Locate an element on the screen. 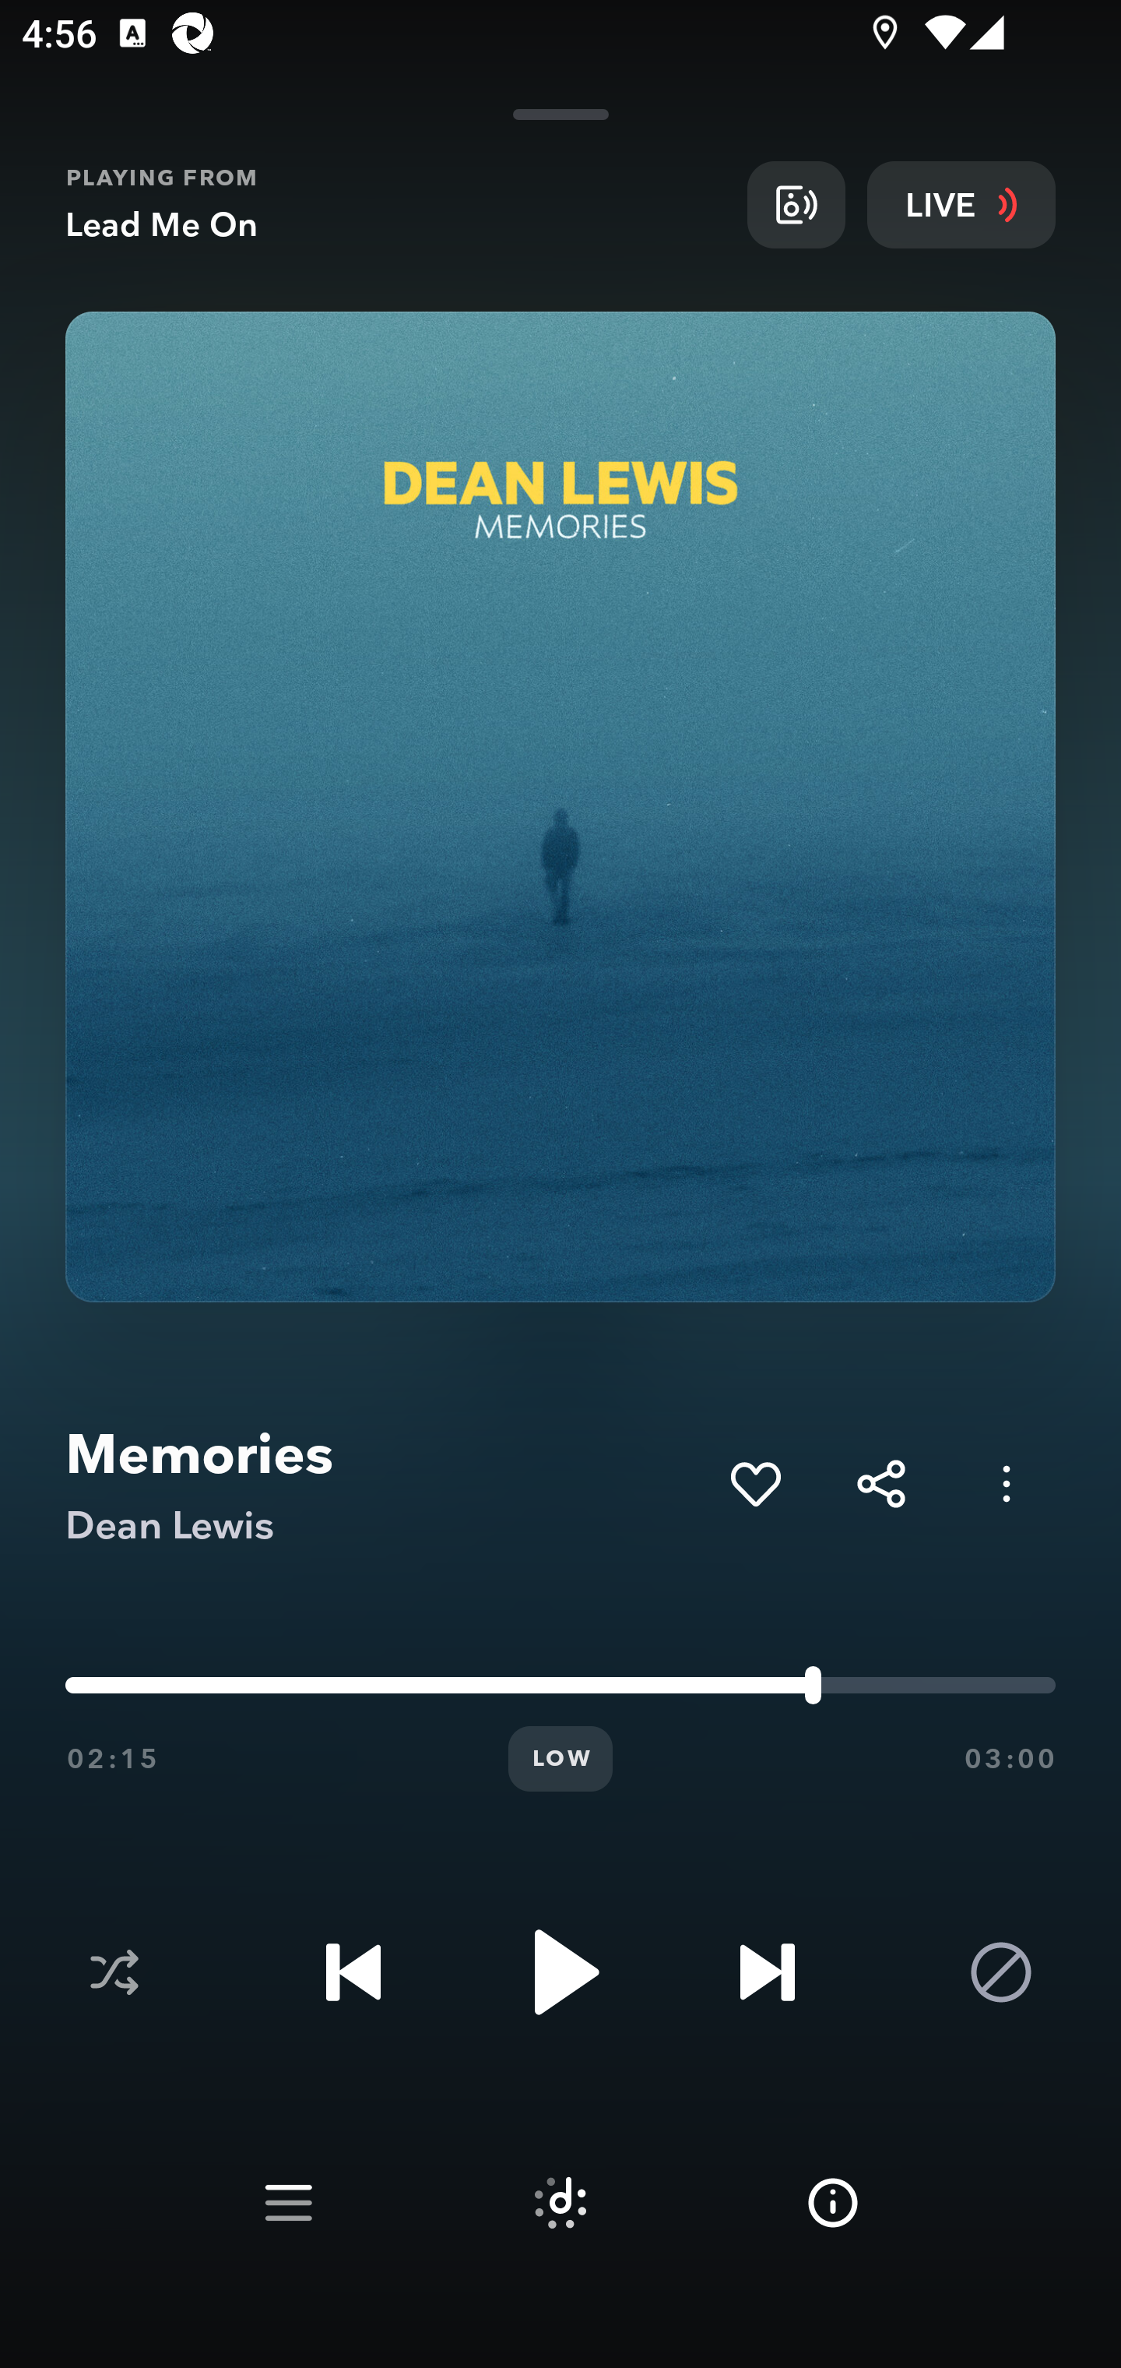  Previous is located at coordinates (353, 1972).